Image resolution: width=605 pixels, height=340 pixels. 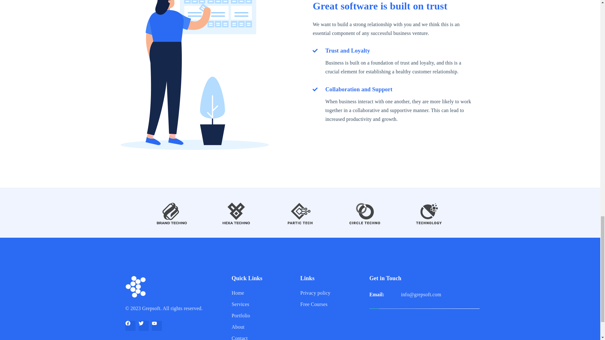 What do you see at coordinates (332, 293) in the screenshot?
I see `Privacy policy` at bounding box center [332, 293].